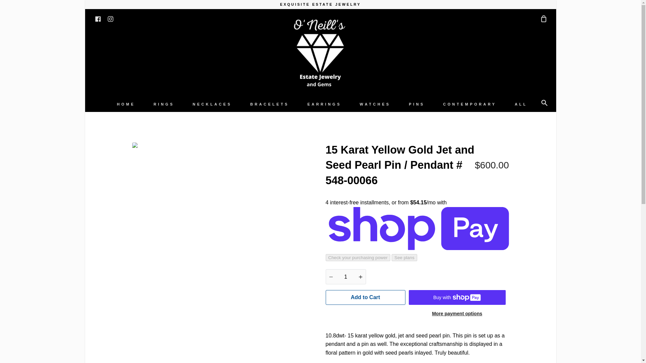 This screenshot has width=646, height=363. What do you see at coordinates (164, 104) in the screenshot?
I see `RINGS` at bounding box center [164, 104].